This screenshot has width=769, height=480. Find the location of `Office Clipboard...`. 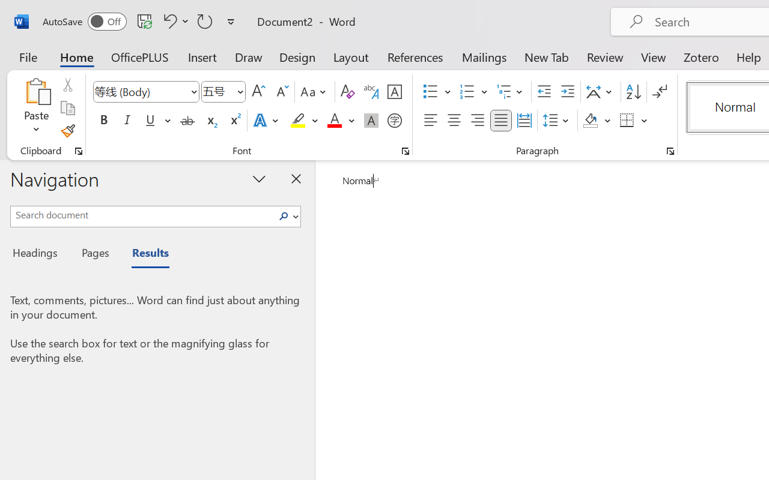

Office Clipboard... is located at coordinates (79, 151).